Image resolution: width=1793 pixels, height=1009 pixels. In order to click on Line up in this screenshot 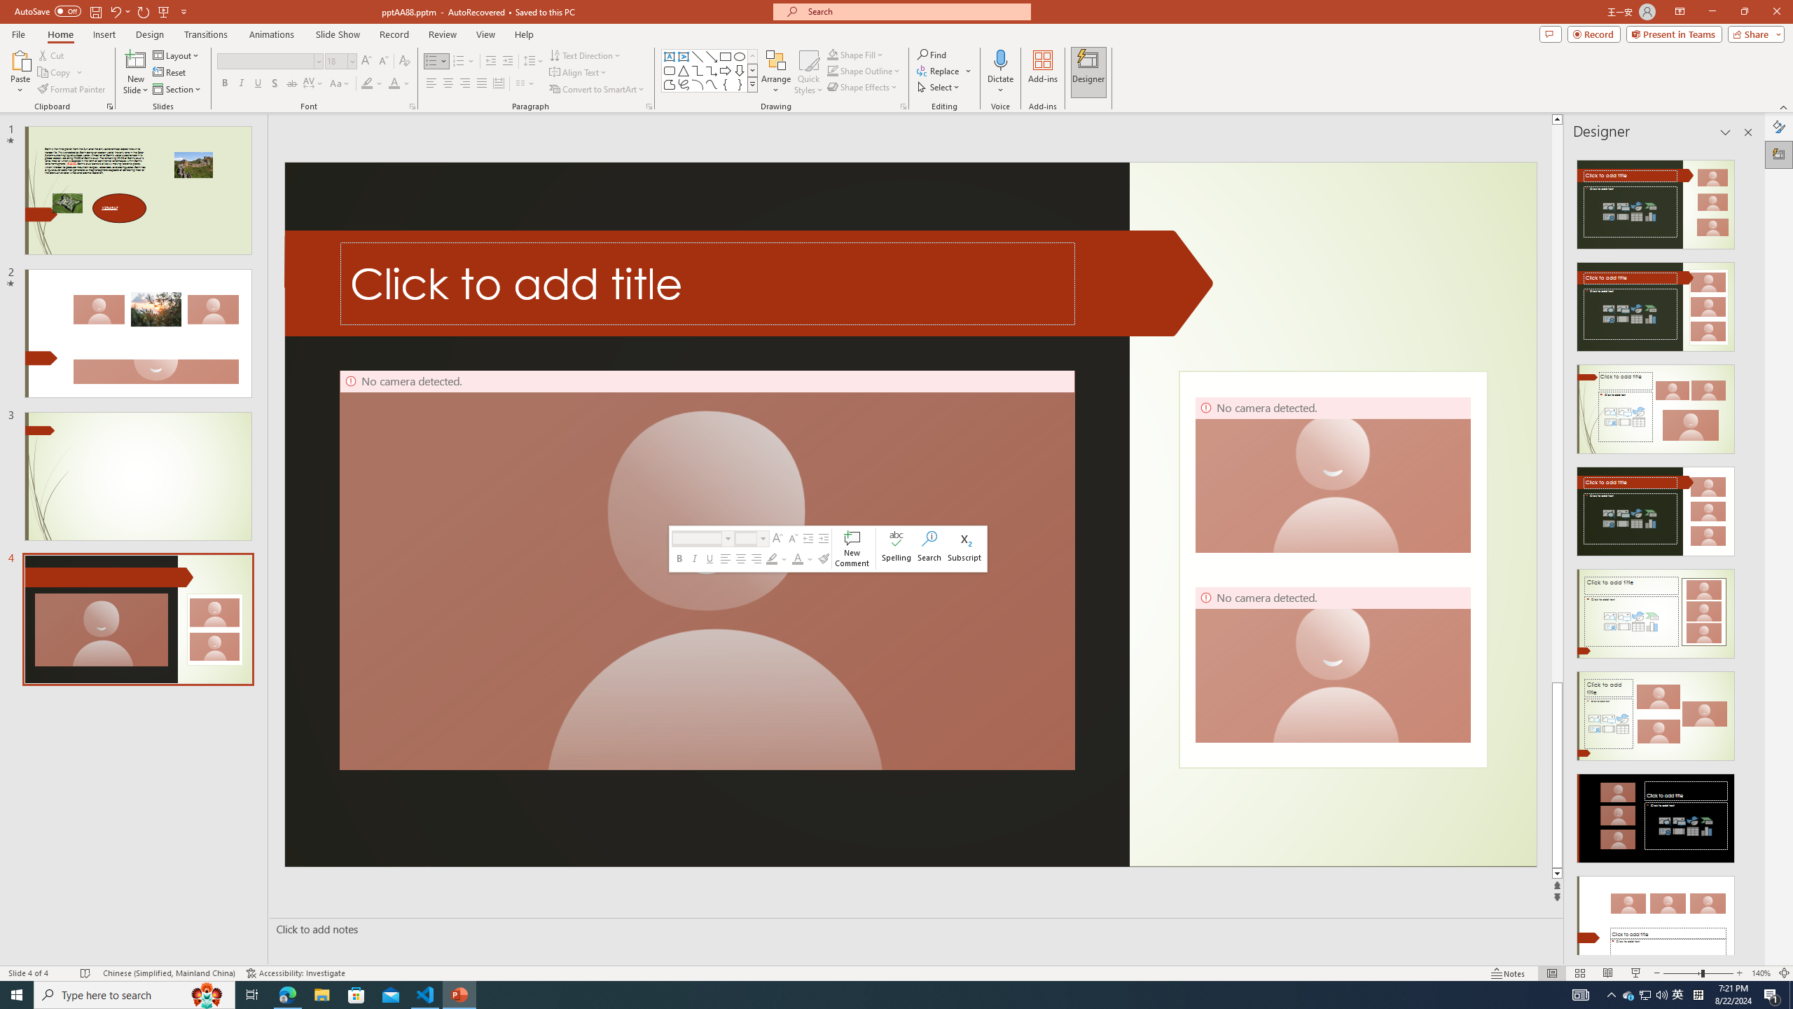, I will do `click(1557, 119)`.